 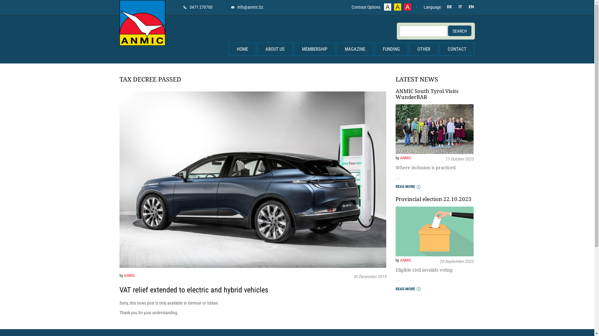 I want to click on READ MORE, so click(x=408, y=187).